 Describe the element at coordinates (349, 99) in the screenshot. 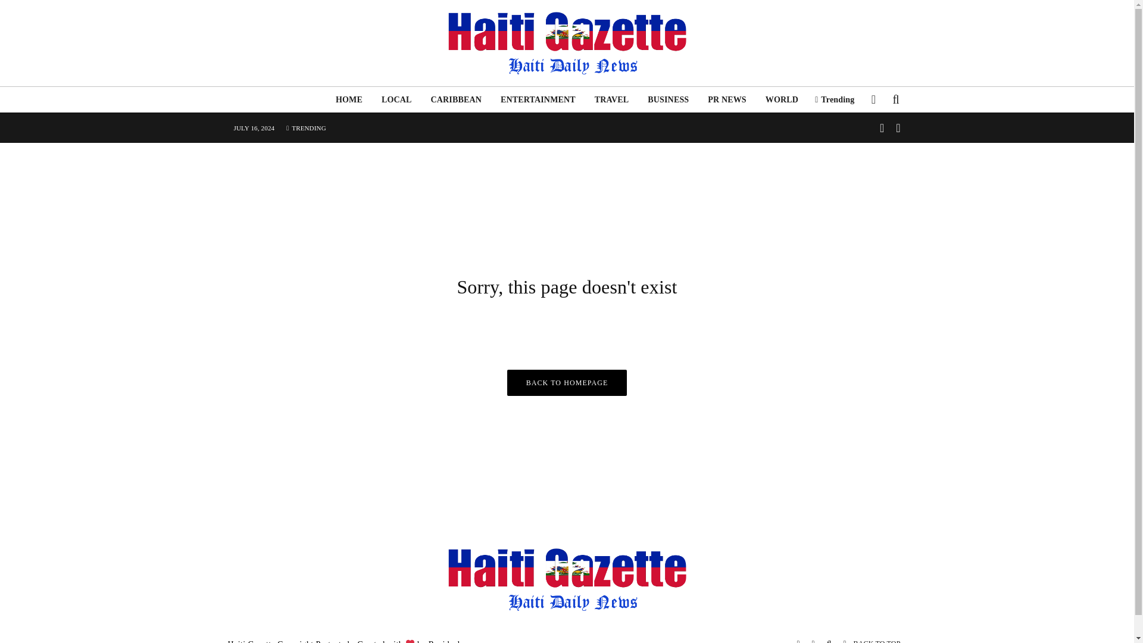

I see `HOME` at that location.